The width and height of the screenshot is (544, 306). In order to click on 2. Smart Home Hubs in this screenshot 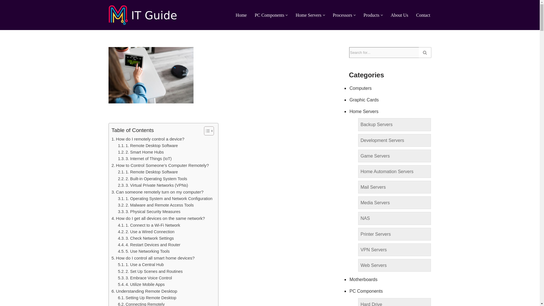, I will do `click(141, 152)`.